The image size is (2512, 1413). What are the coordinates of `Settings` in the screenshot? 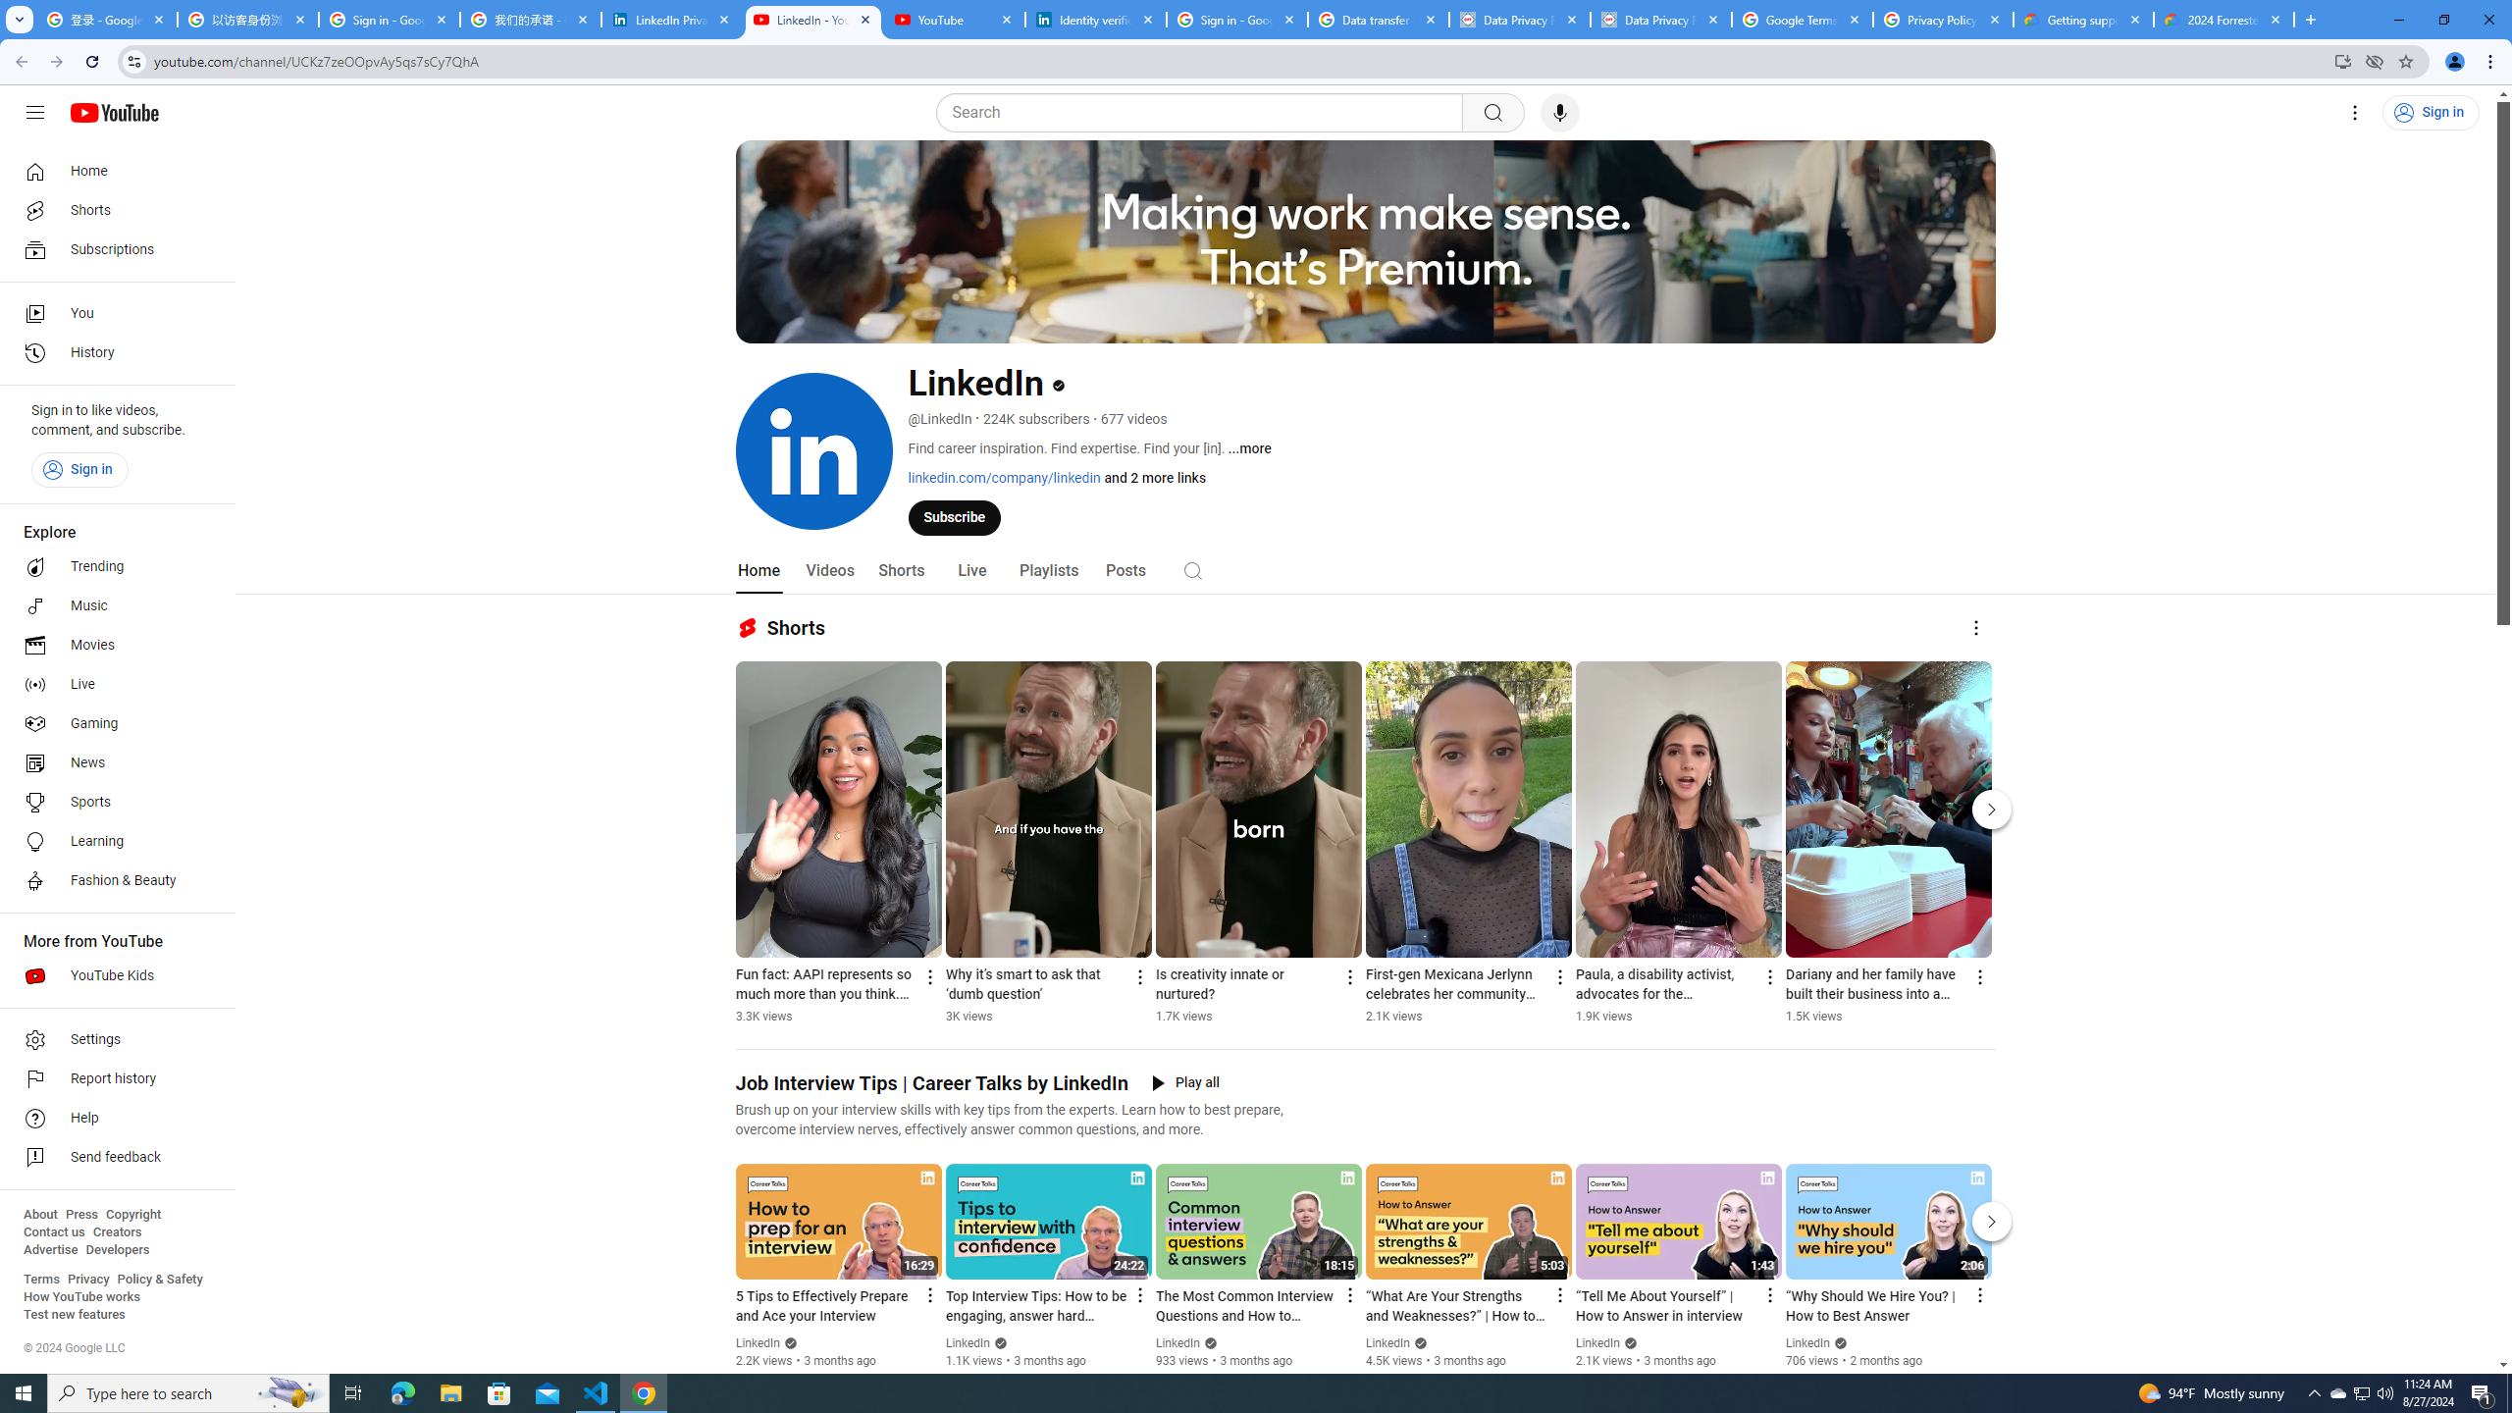 It's located at (2355, 113).